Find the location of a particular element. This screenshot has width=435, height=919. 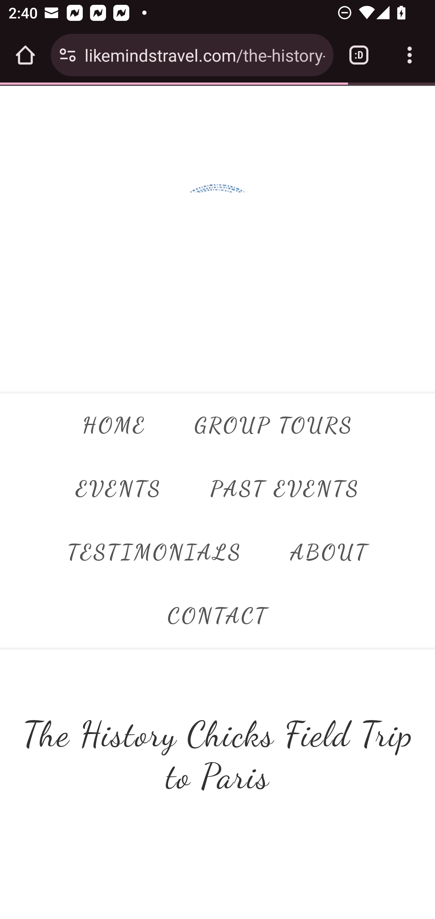

PAST EVENTS is located at coordinates (285, 489).